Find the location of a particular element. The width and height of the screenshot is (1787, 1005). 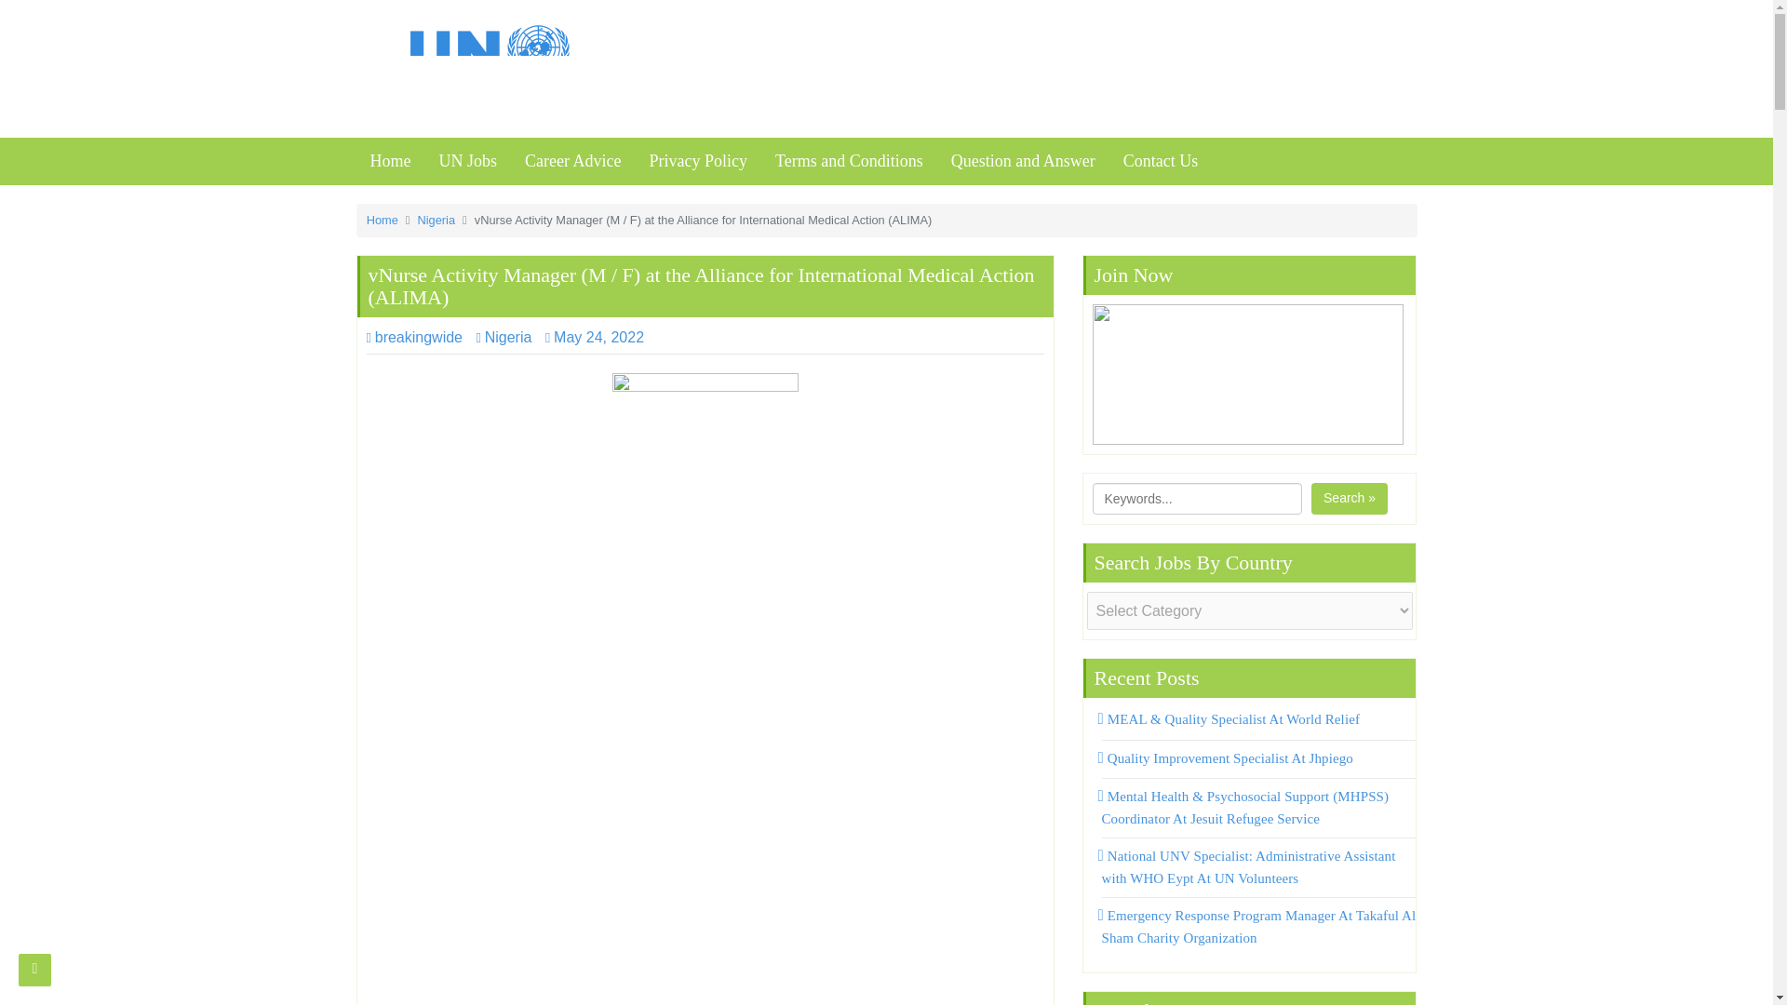

UN Jobs is located at coordinates (467, 161).